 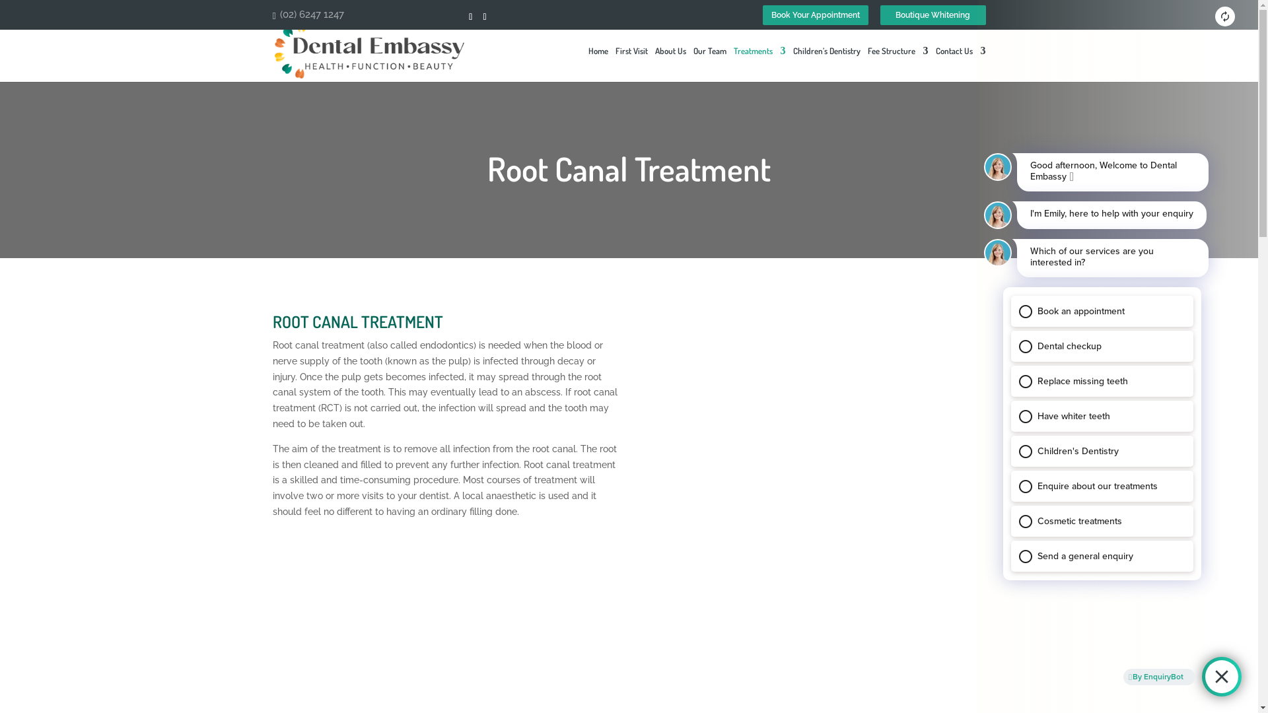 I want to click on First Visit, so click(x=631, y=64).